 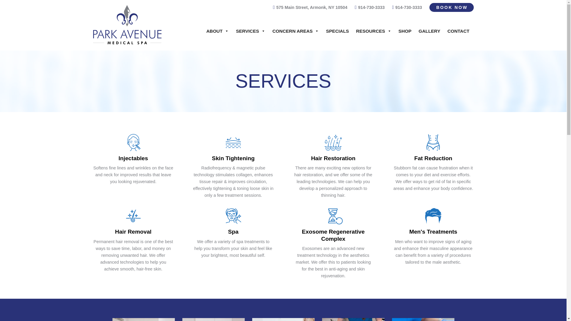 What do you see at coordinates (370, 7) in the screenshot?
I see `914-730-3333` at bounding box center [370, 7].